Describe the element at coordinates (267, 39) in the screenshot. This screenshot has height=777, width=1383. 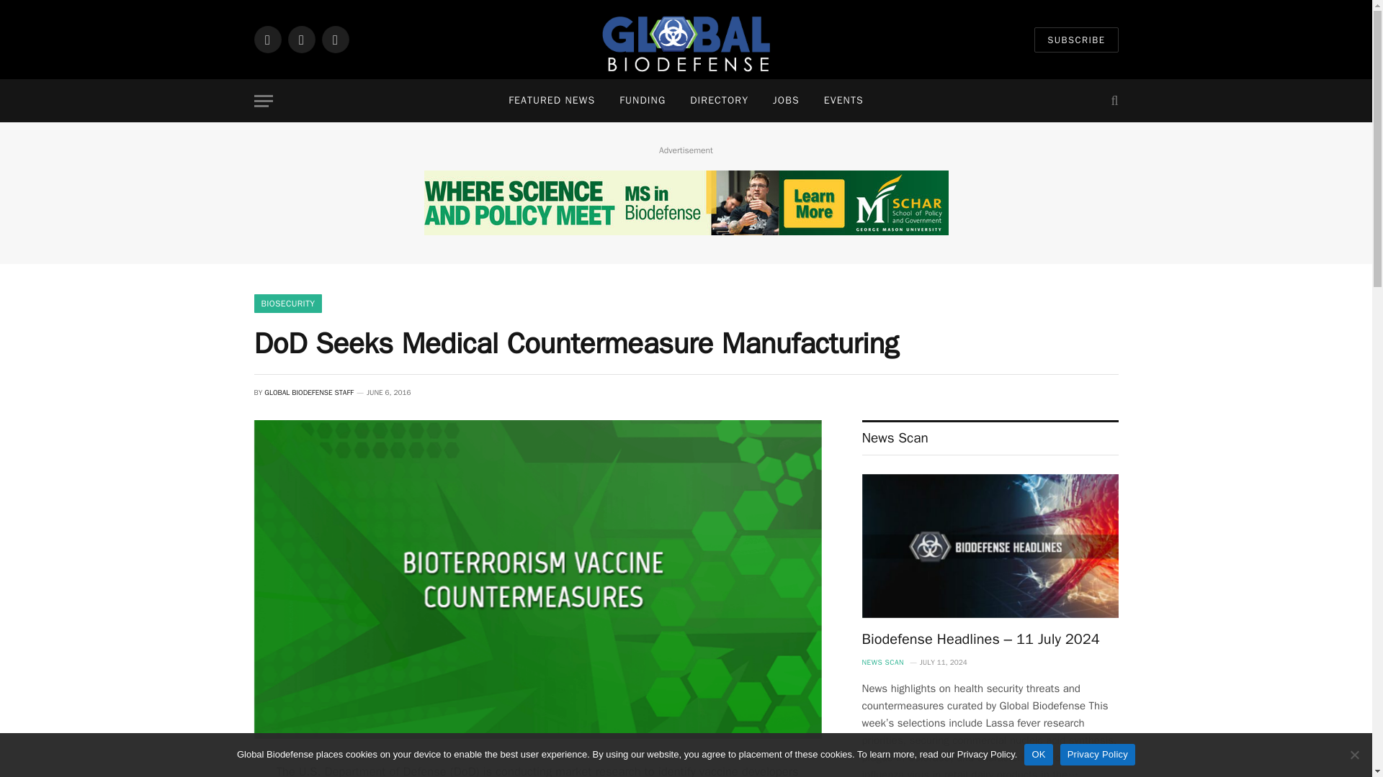
I see `Facebook` at that location.